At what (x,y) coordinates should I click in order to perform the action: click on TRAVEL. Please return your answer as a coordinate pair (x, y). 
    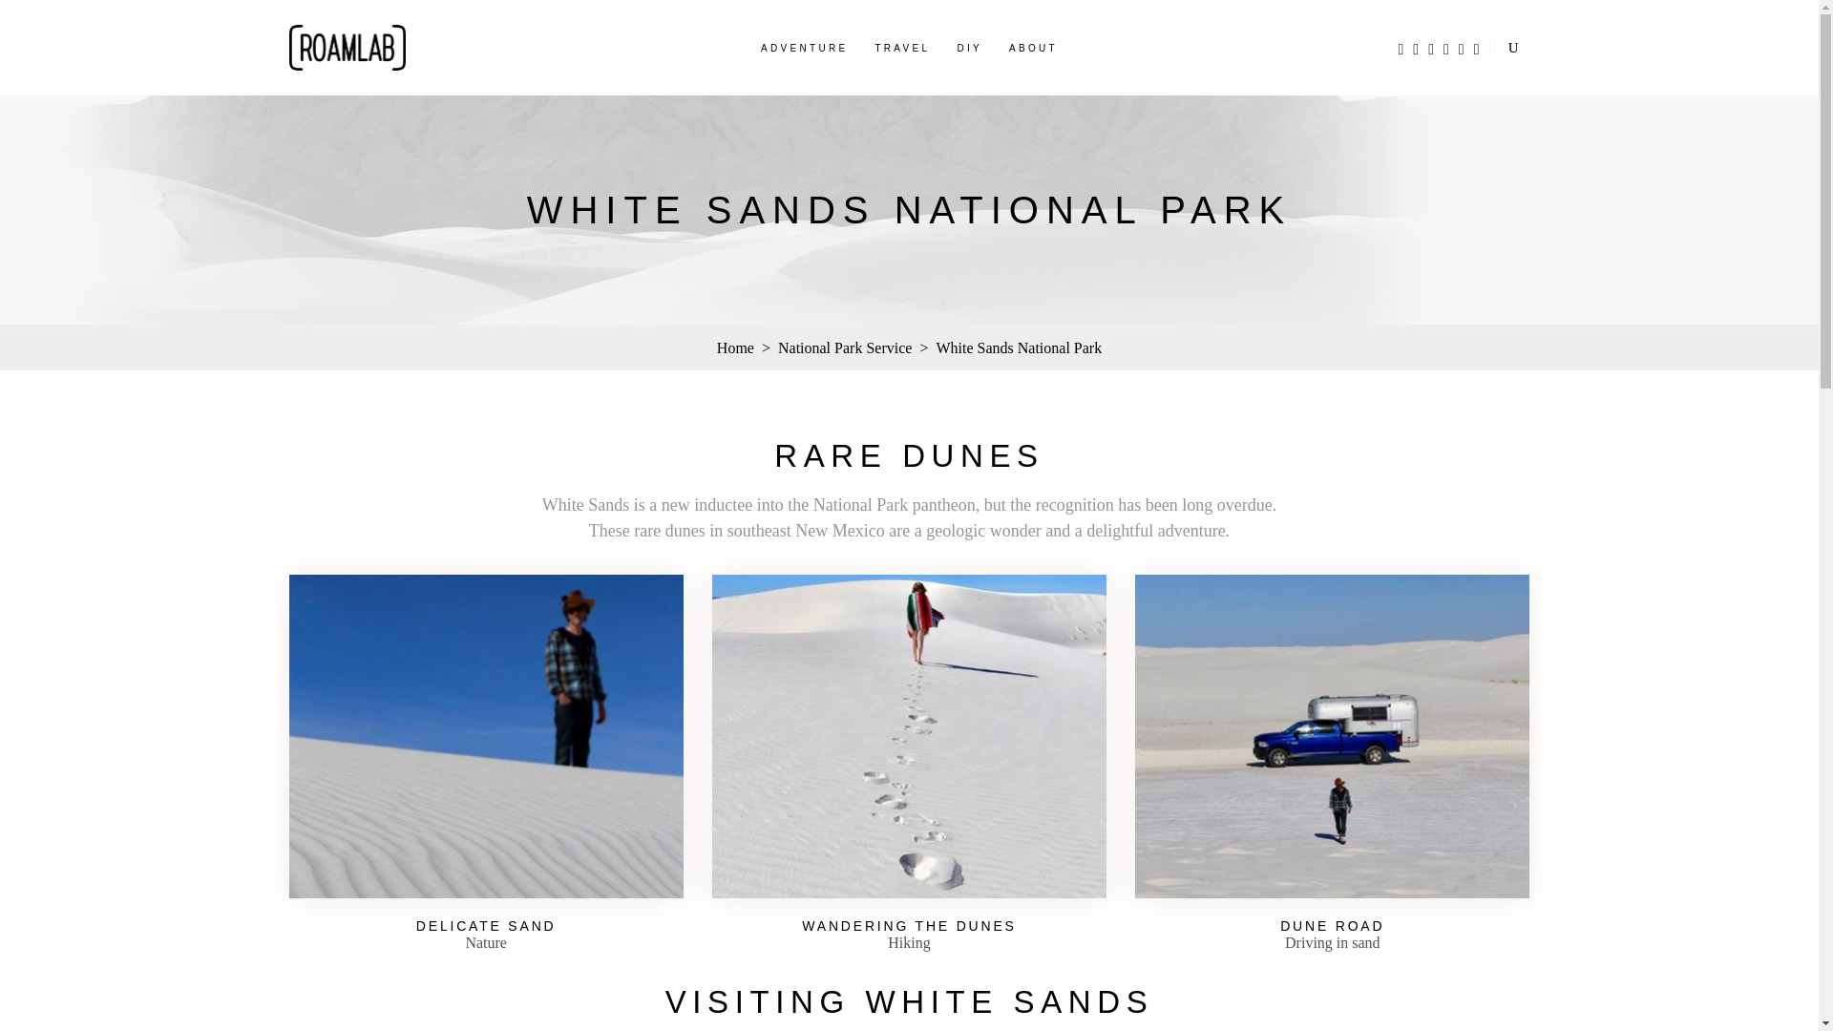
    Looking at the image, I should click on (902, 46).